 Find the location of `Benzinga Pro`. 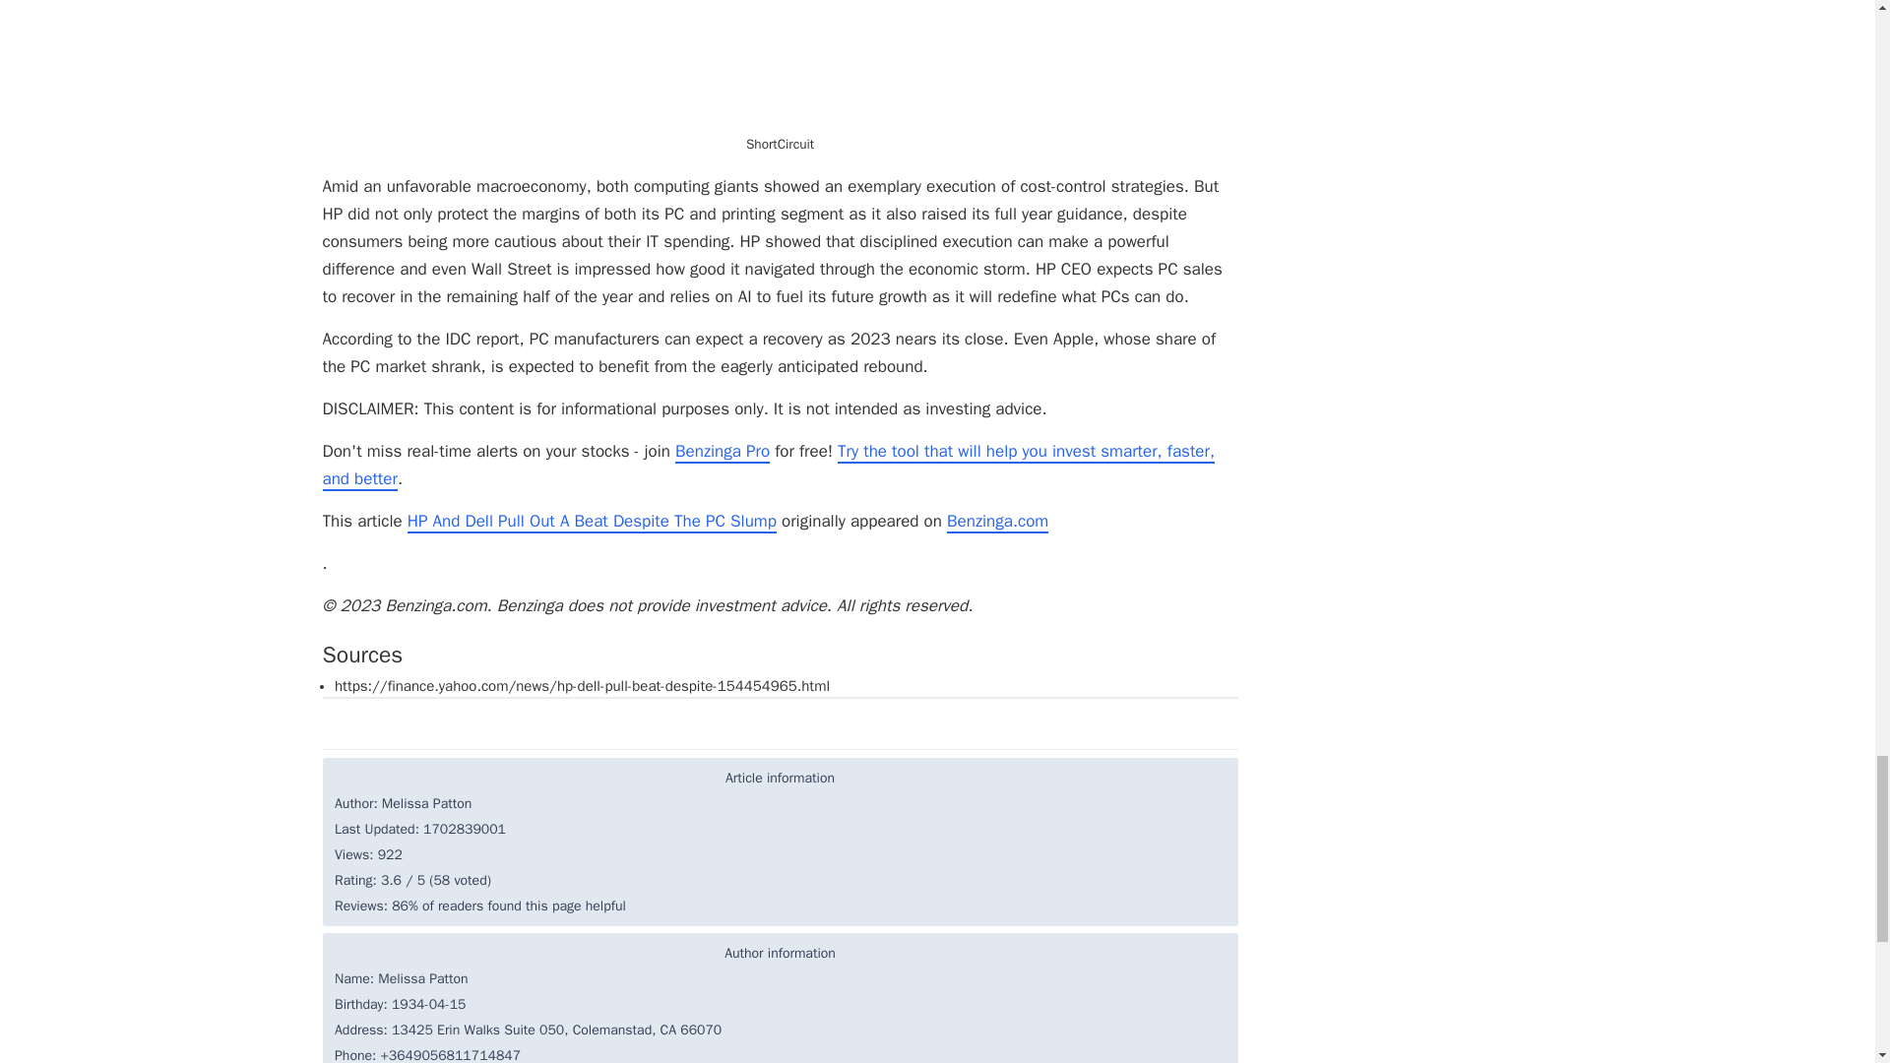

Benzinga Pro is located at coordinates (722, 452).